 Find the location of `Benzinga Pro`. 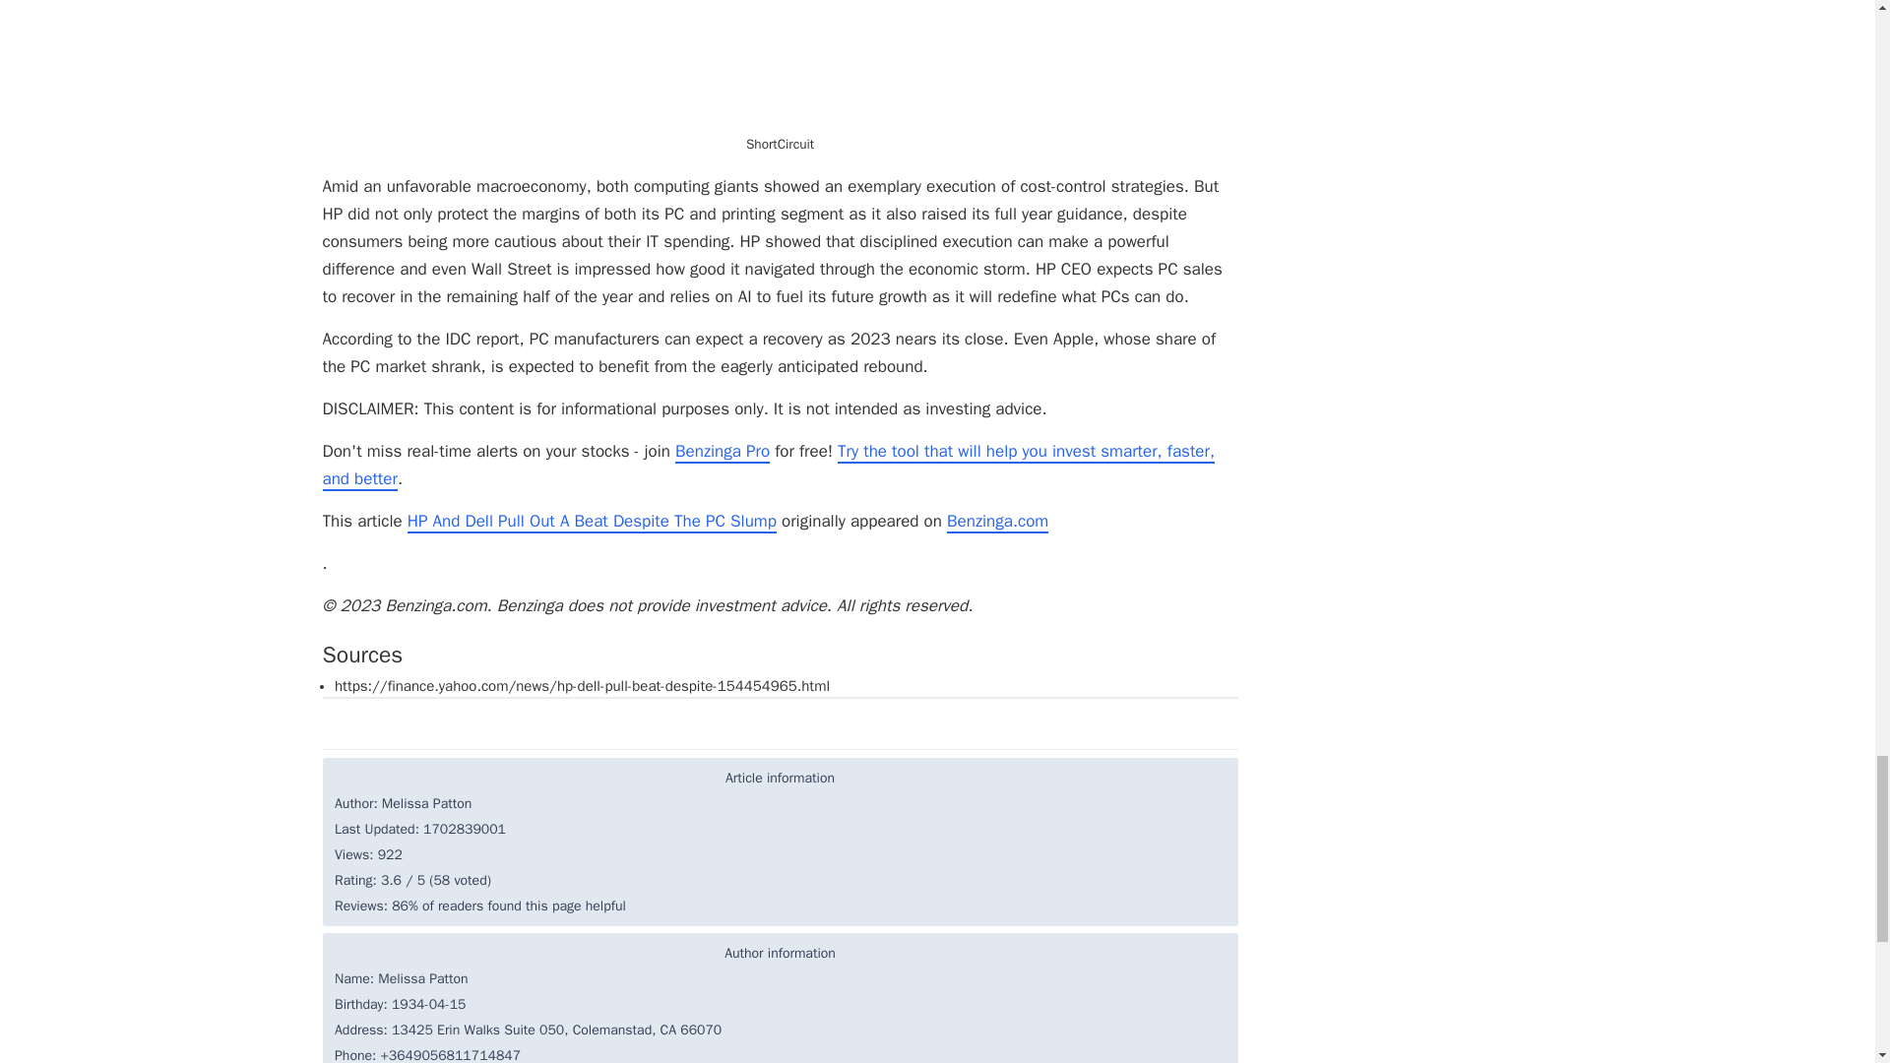

Benzinga Pro is located at coordinates (722, 452).